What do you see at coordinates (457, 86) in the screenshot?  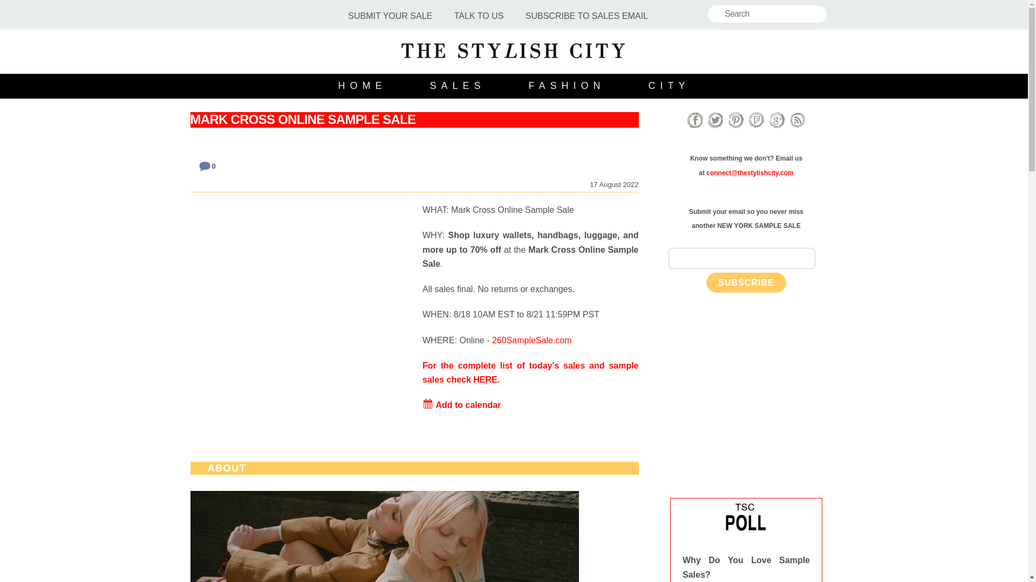 I see `SALES` at bounding box center [457, 86].